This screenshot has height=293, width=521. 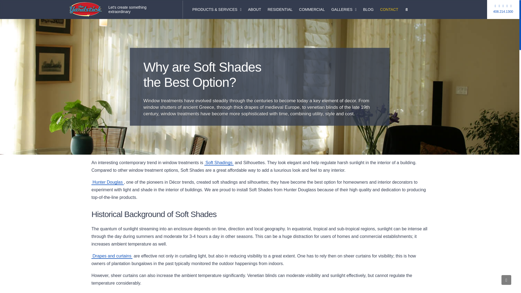 I want to click on 408.214.1300, so click(x=368, y=9).